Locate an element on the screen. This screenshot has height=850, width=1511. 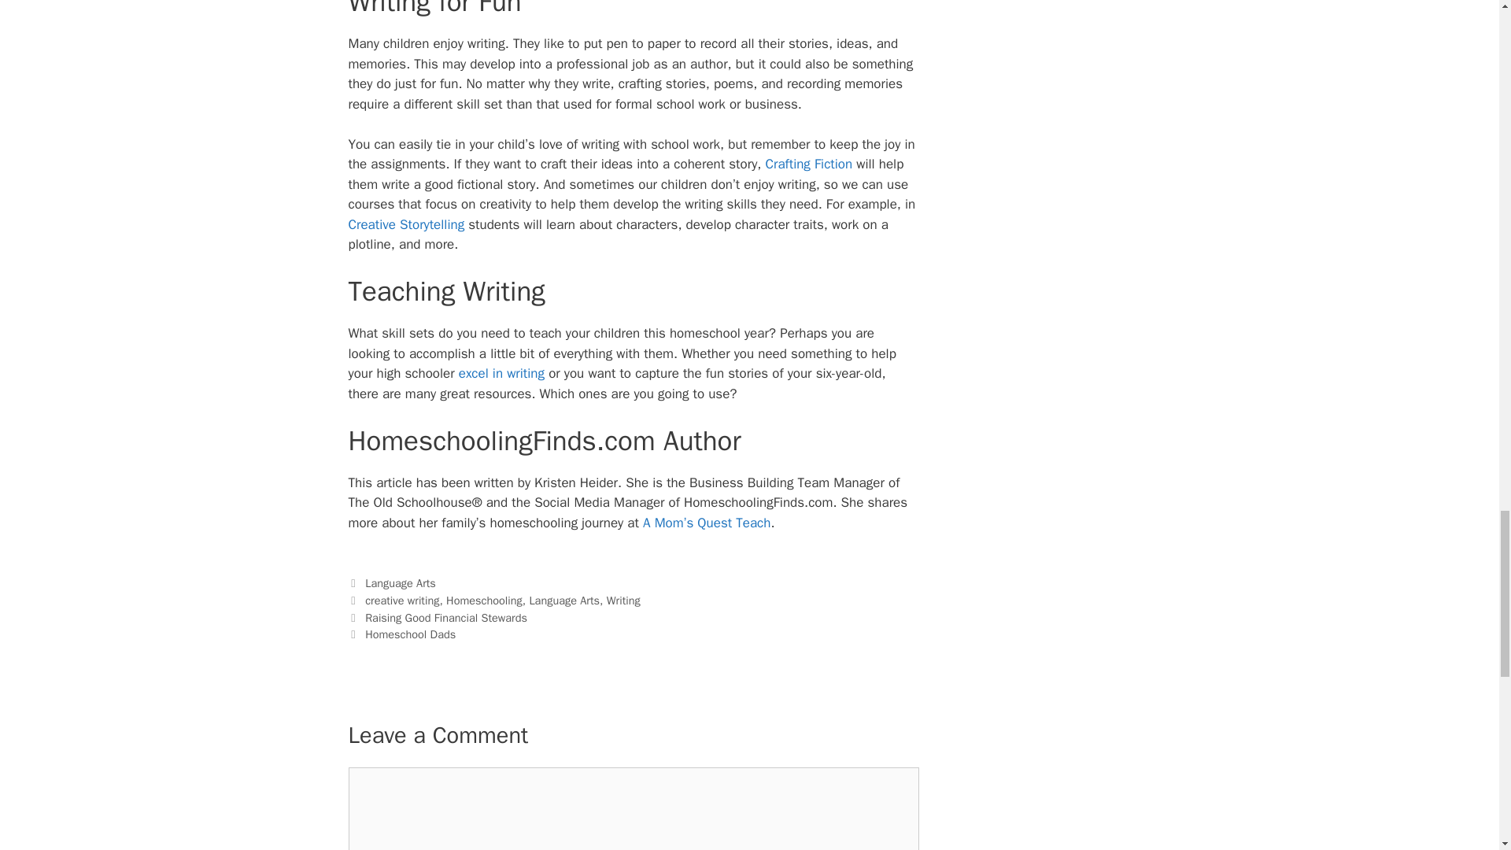
creative writing is located at coordinates (402, 600).